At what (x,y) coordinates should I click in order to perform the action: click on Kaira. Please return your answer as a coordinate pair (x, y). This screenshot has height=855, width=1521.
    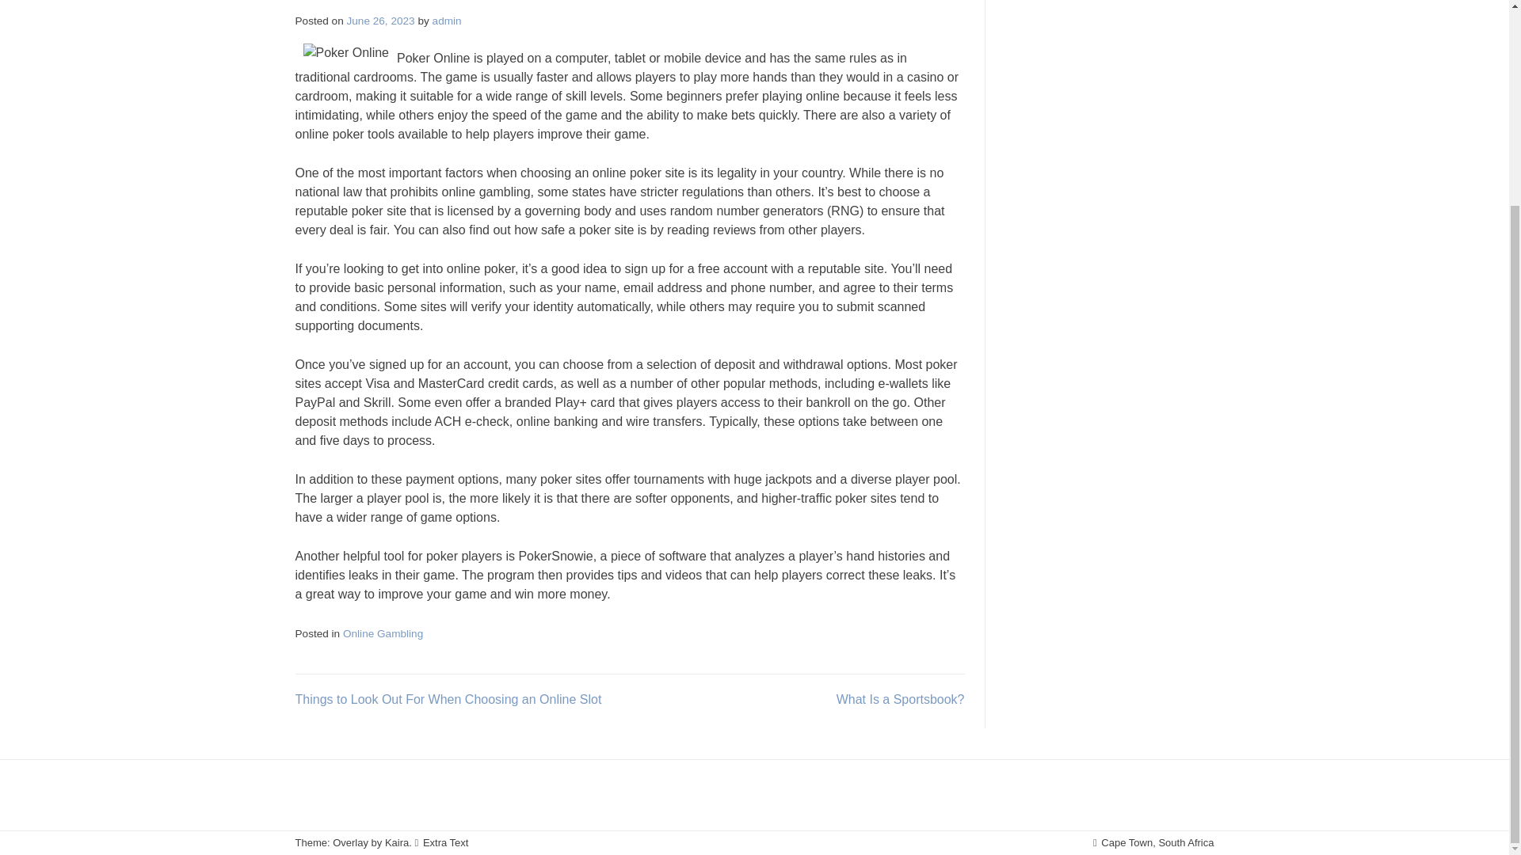
    Looking at the image, I should click on (396, 842).